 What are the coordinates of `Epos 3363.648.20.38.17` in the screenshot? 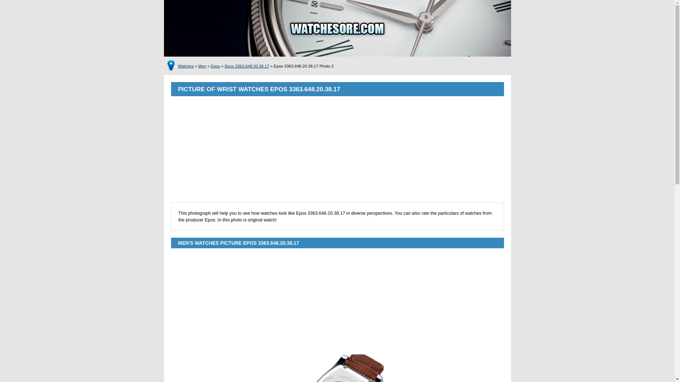 It's located at (246, 66).